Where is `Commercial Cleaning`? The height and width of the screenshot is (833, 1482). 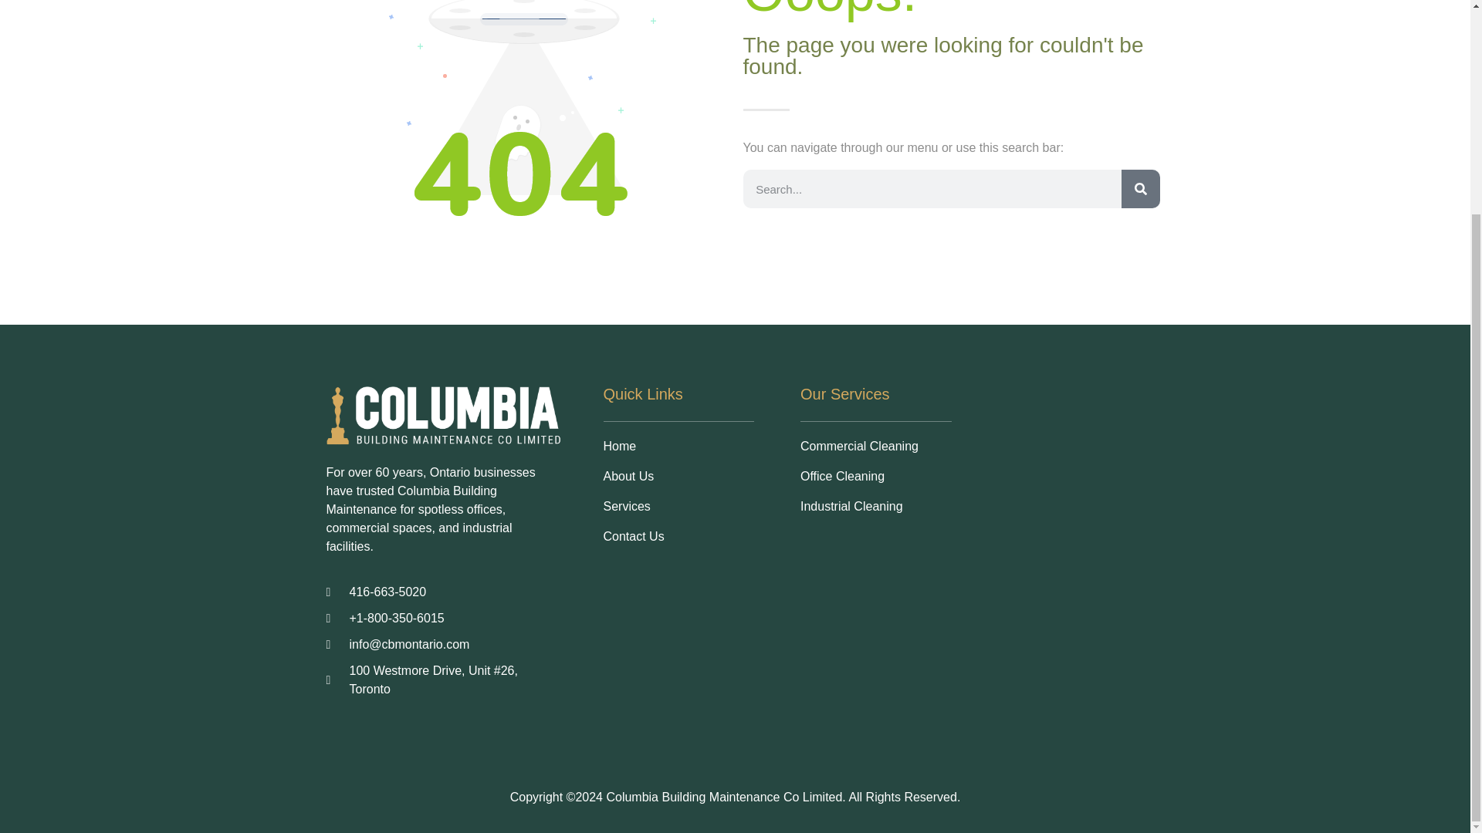
Commercial Cleaning is located at coordinates (875, 446).